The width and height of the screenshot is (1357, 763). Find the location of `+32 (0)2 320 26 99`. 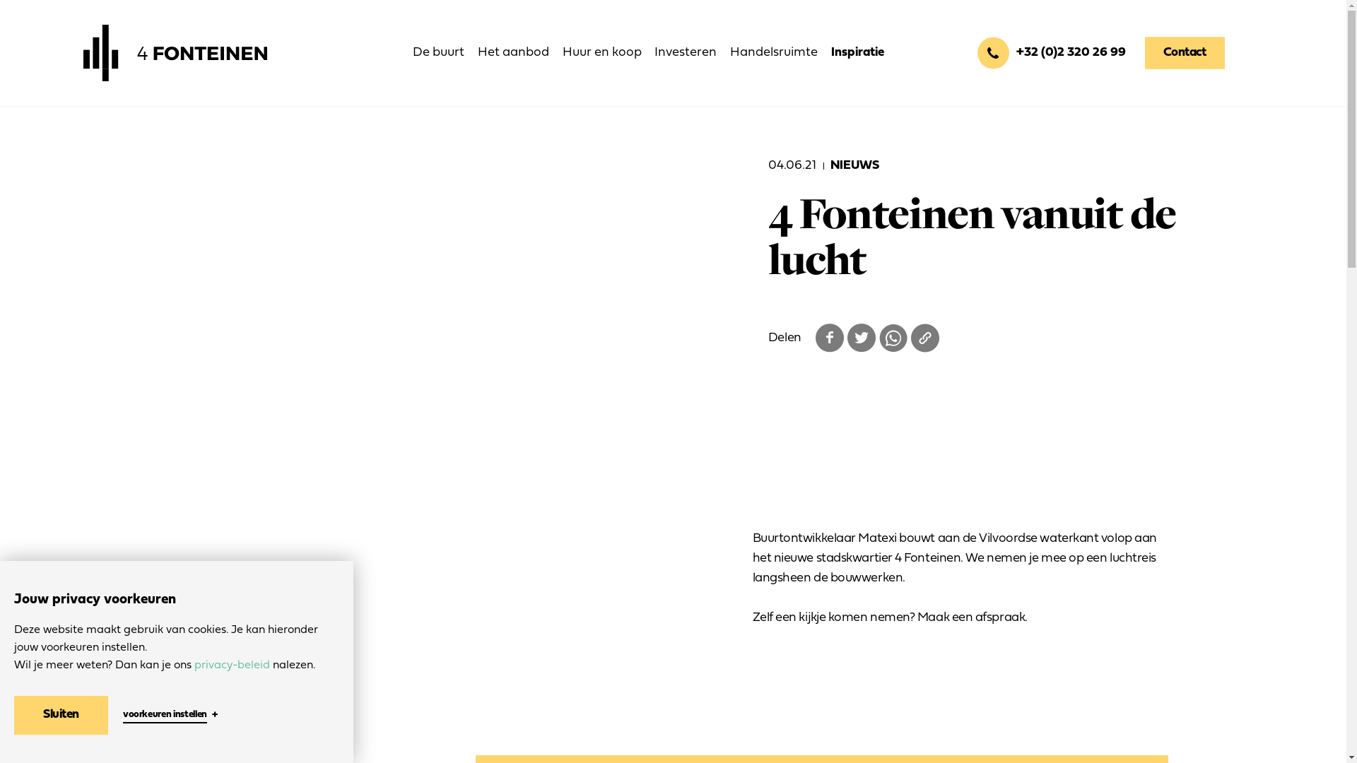

+32 (0)2 320 26 99 is located at coordinates (1051, 54).